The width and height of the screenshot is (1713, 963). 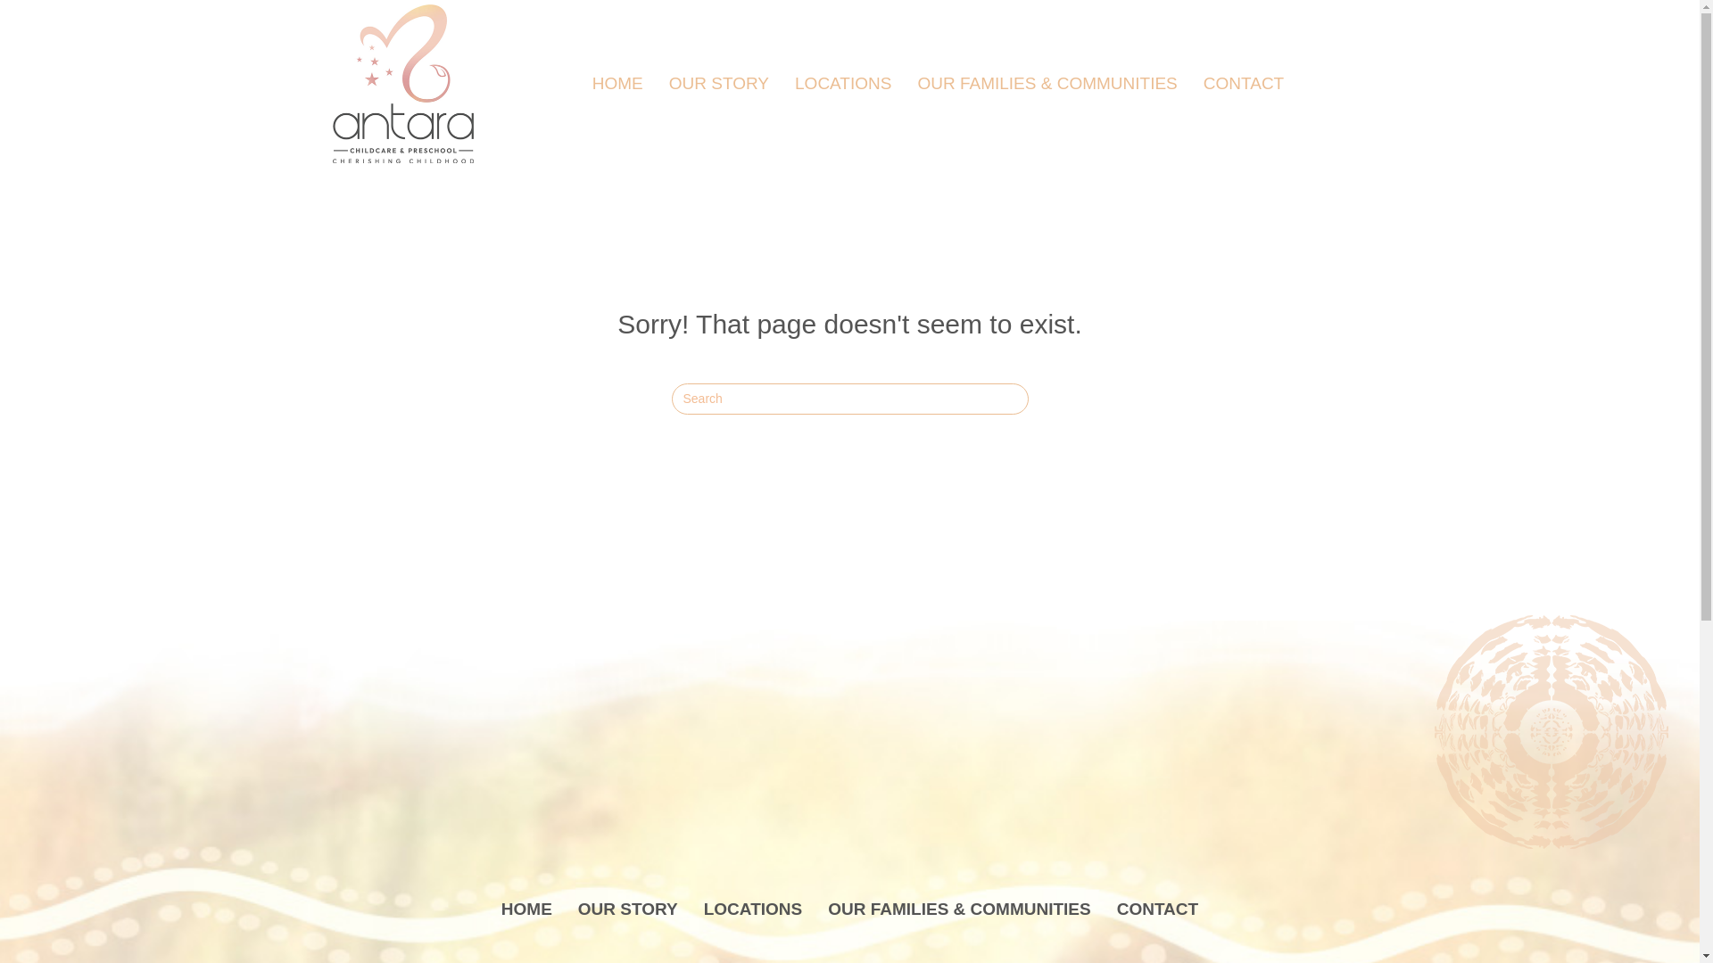 I want to click on OUR STORY, so click(x=628, y=909).